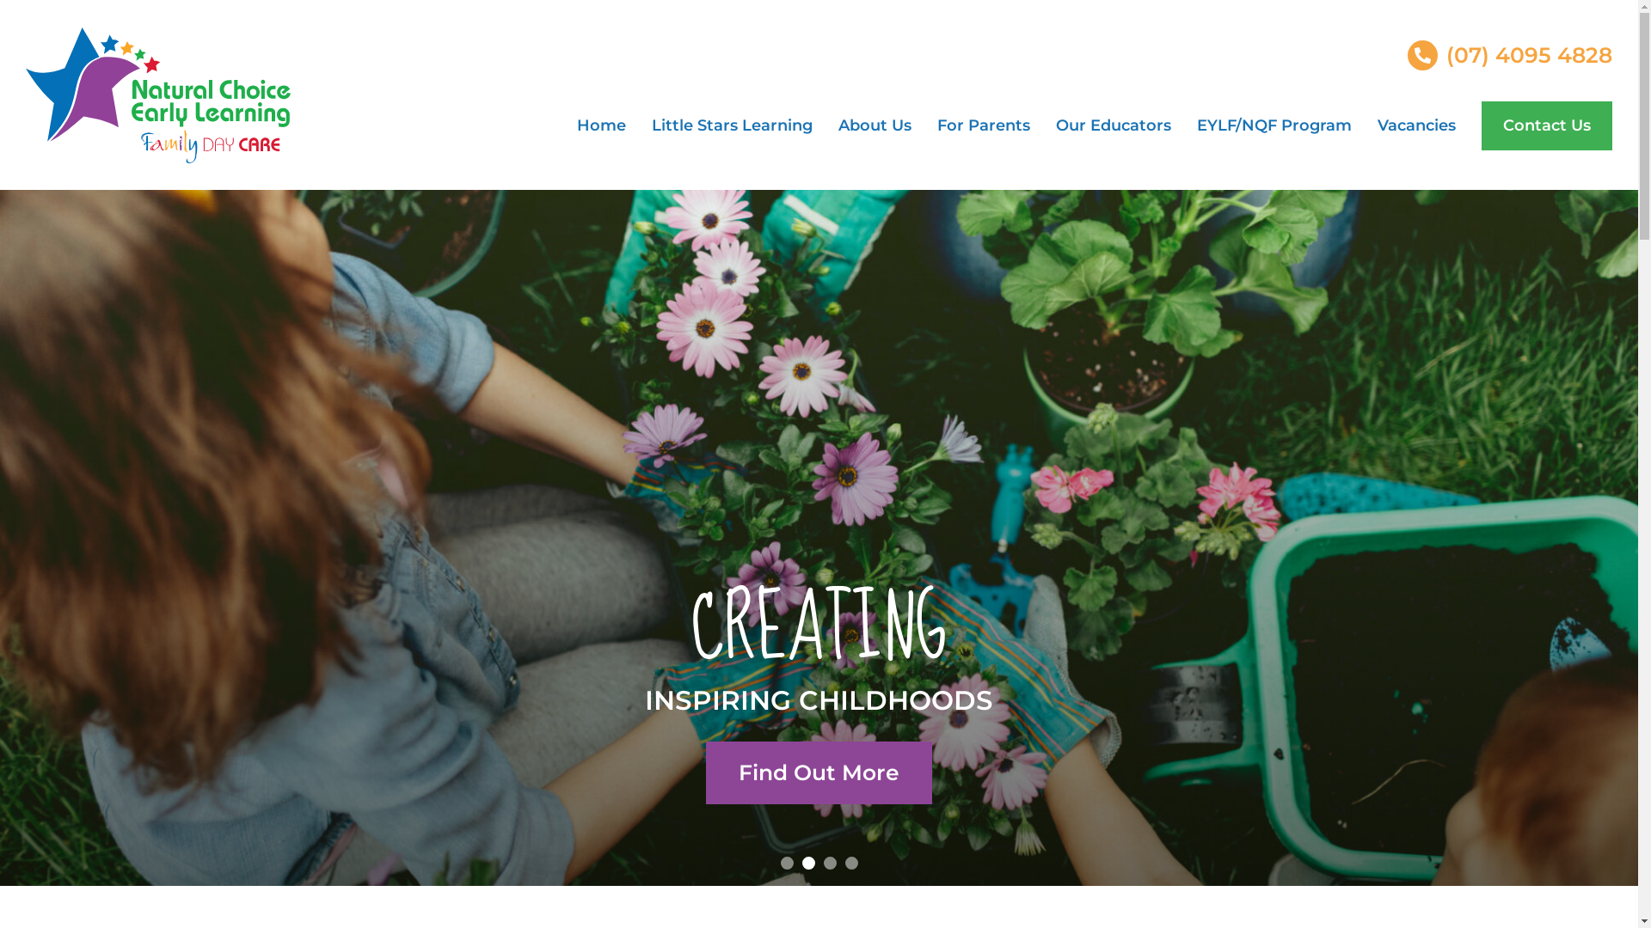  Describe the element at coordinates (602, 125) in the screenshot. I see `Home` at that location.